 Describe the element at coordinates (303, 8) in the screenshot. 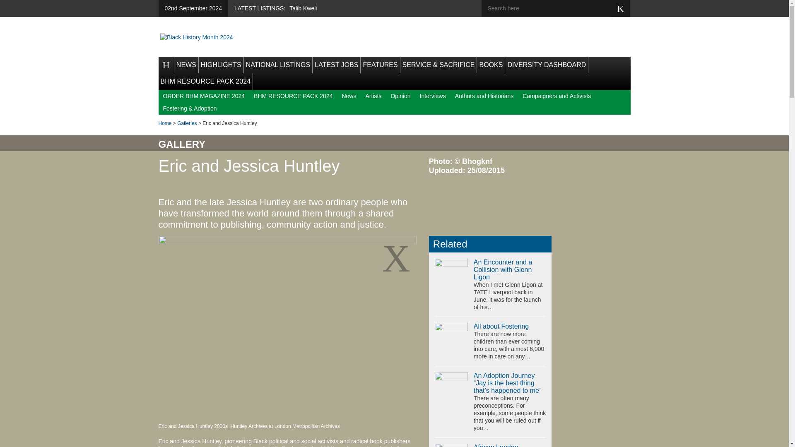

I see `Talib Kweli` at that location.